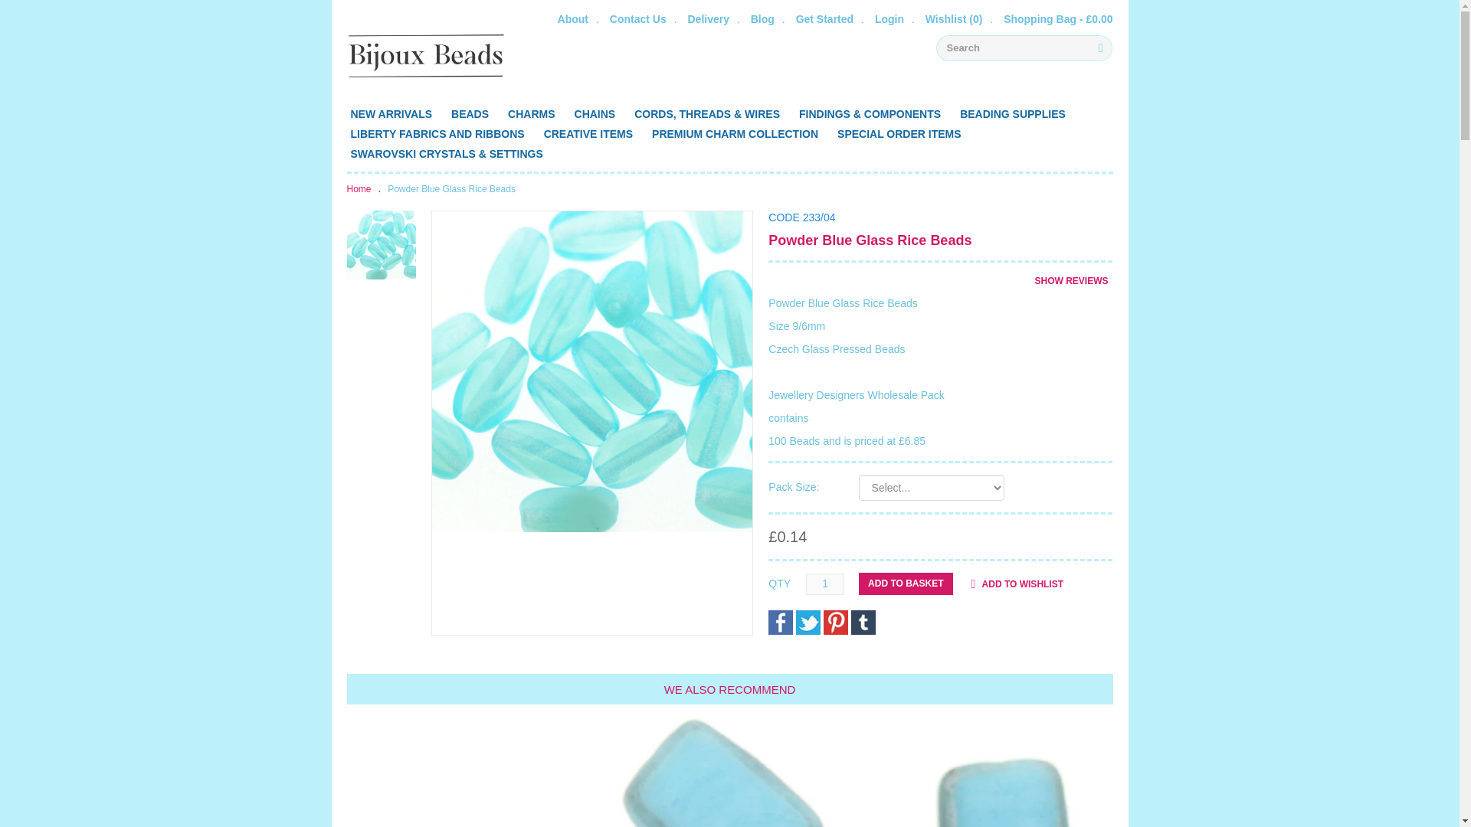 This screenshot has width=1471, height=827. I want to click on Delivery, so click(707, 18).